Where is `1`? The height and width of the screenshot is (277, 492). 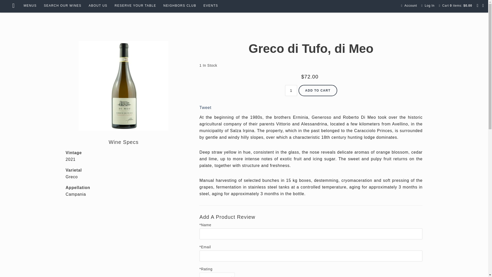
1 is located at coordinates (291, 90).